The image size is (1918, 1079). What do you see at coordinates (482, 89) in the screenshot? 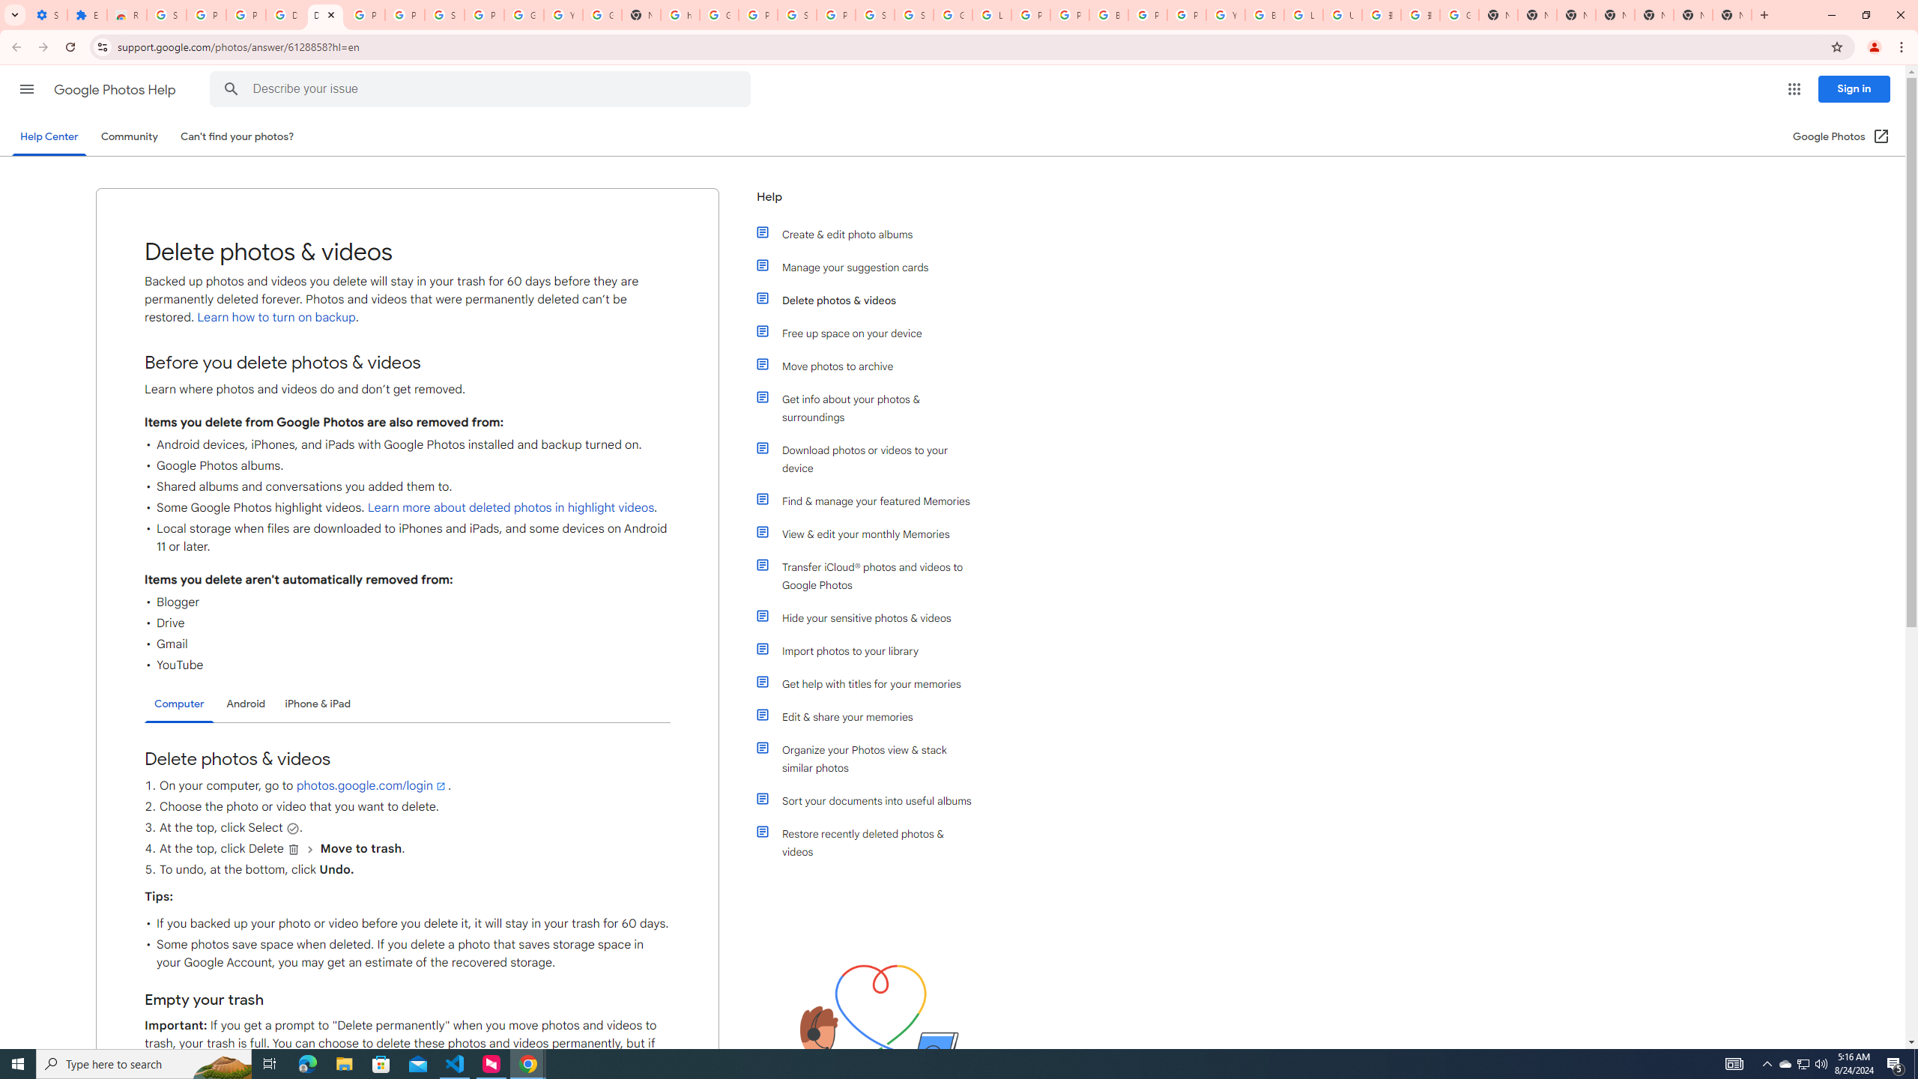
I see `Describe your issue` at bounding box center [482, 89].